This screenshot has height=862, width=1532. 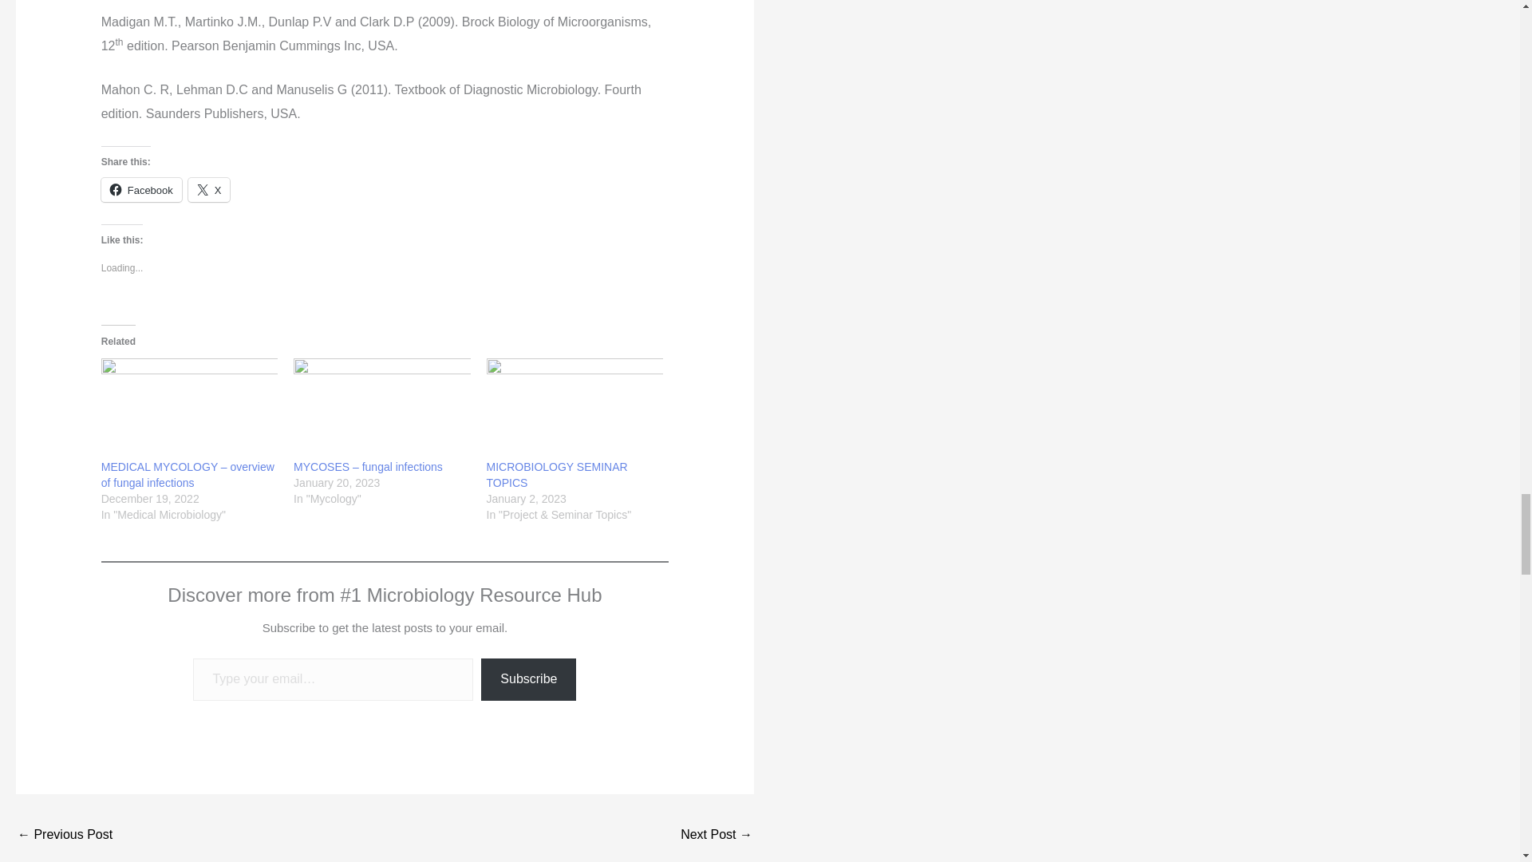 I want to click on MICROBIOLOGY SEMINAR TOPICS, so click(x=574, y=409).